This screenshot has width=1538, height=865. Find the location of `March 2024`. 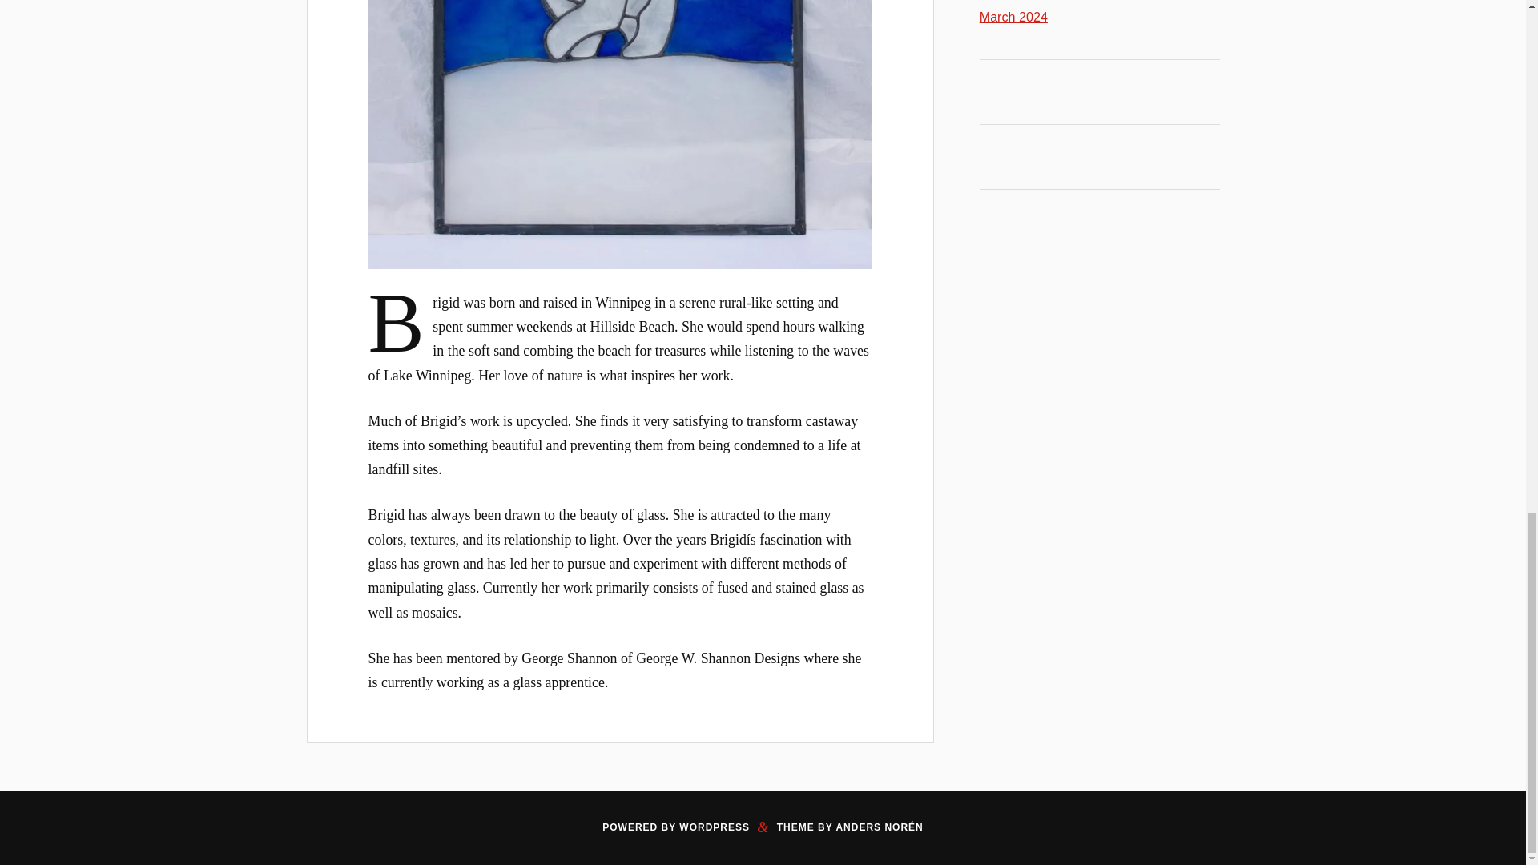

March 2024 is located at coordinates (1013, 16).